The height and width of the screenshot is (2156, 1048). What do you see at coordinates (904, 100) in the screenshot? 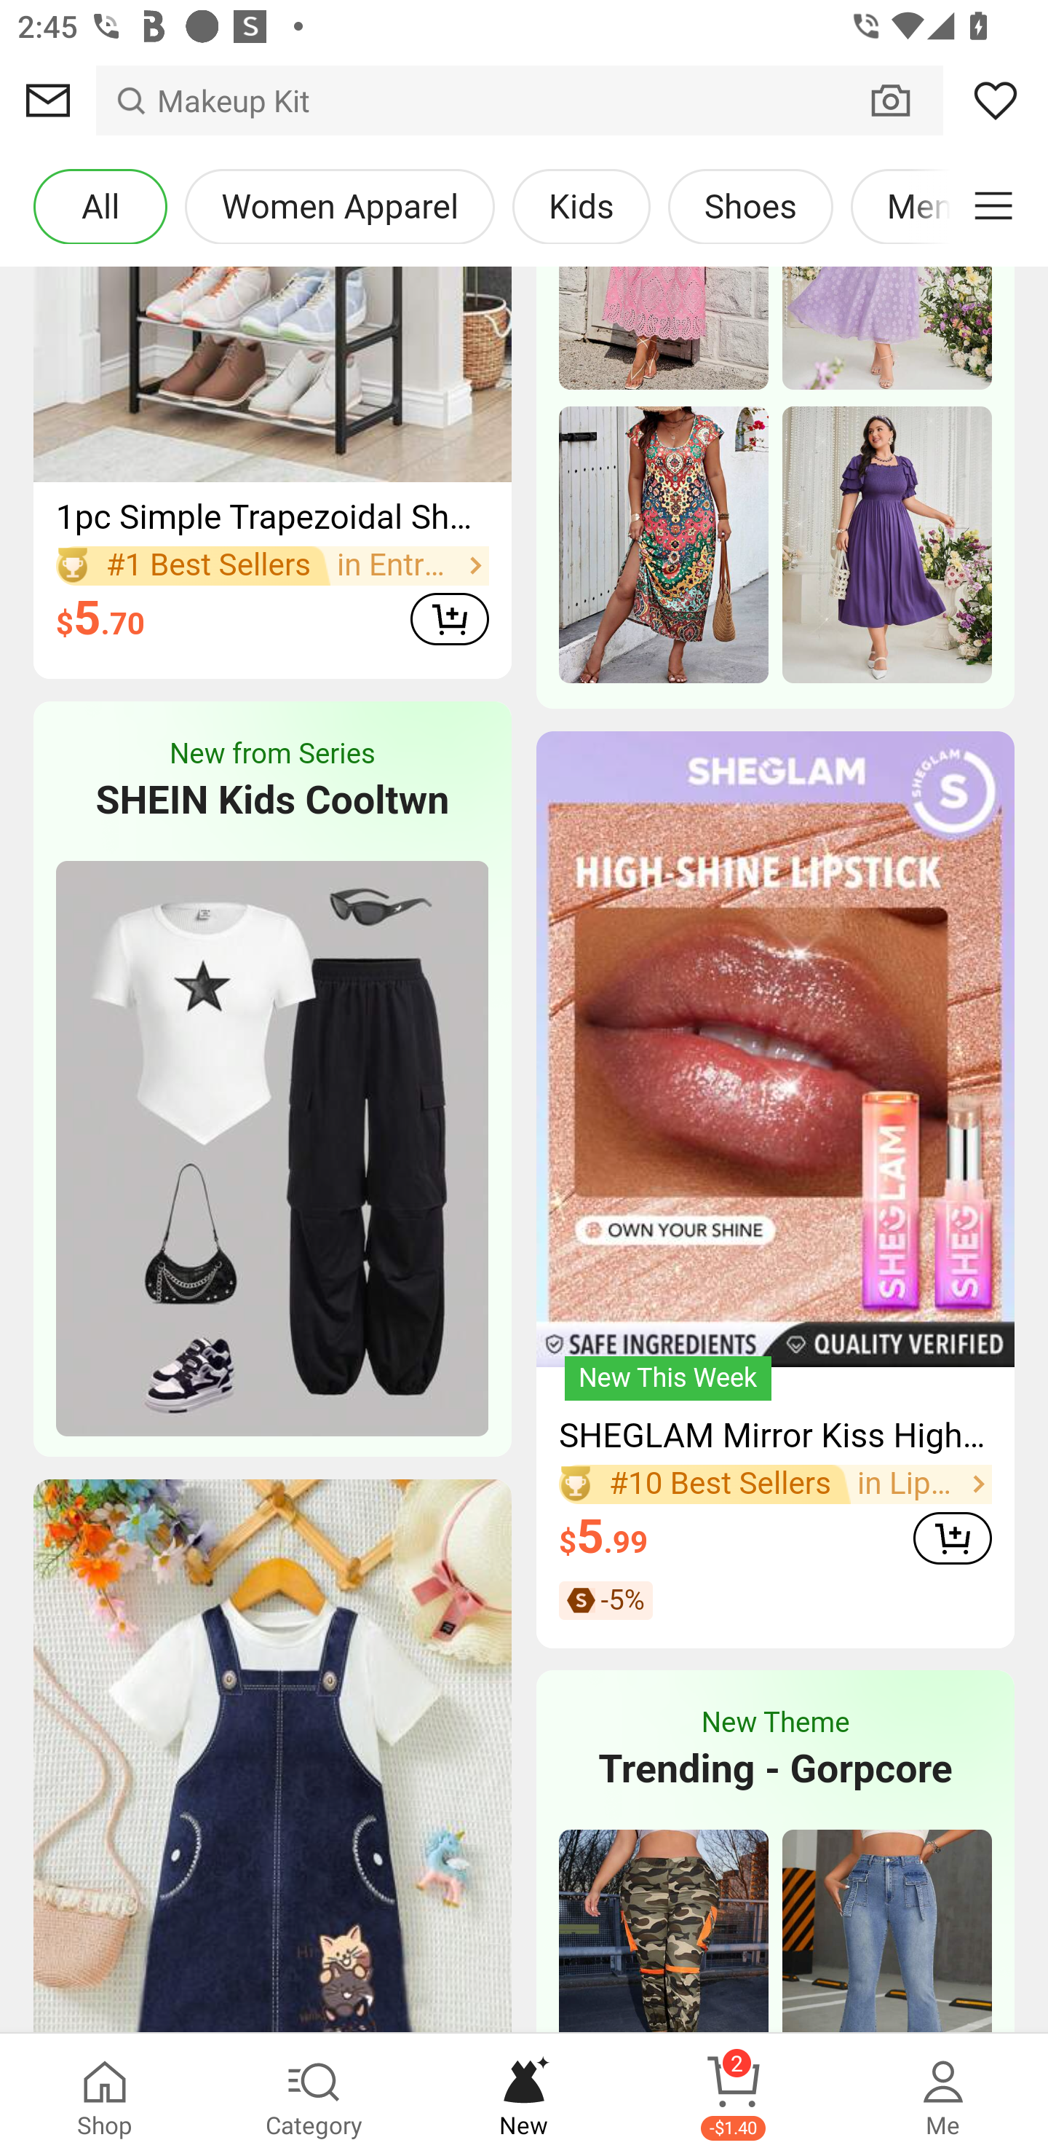
I see `VISUAL SEARCH` at bounding box center [904, 100].